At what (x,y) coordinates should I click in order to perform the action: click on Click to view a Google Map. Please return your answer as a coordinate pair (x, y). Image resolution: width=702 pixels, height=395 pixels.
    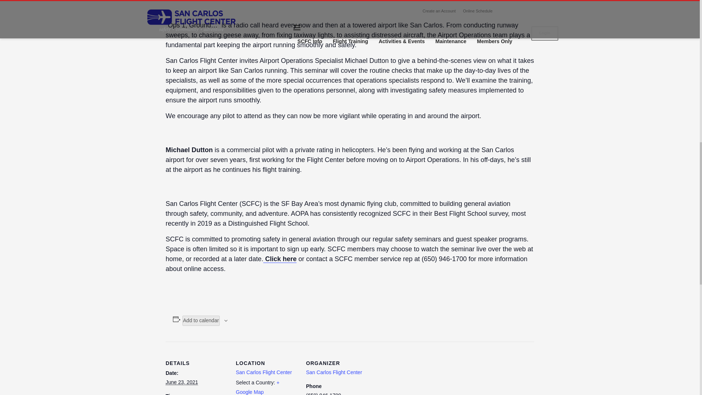
    Looking at the image, I should click on (257, 387).